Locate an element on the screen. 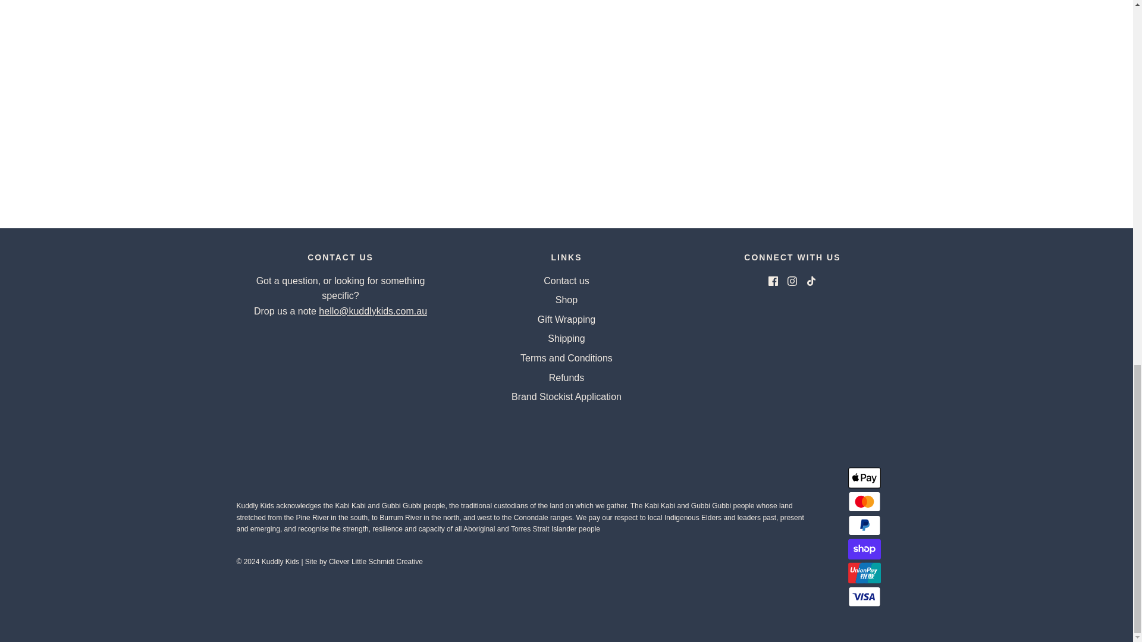  PayPal is located at coordinates (864, 525).